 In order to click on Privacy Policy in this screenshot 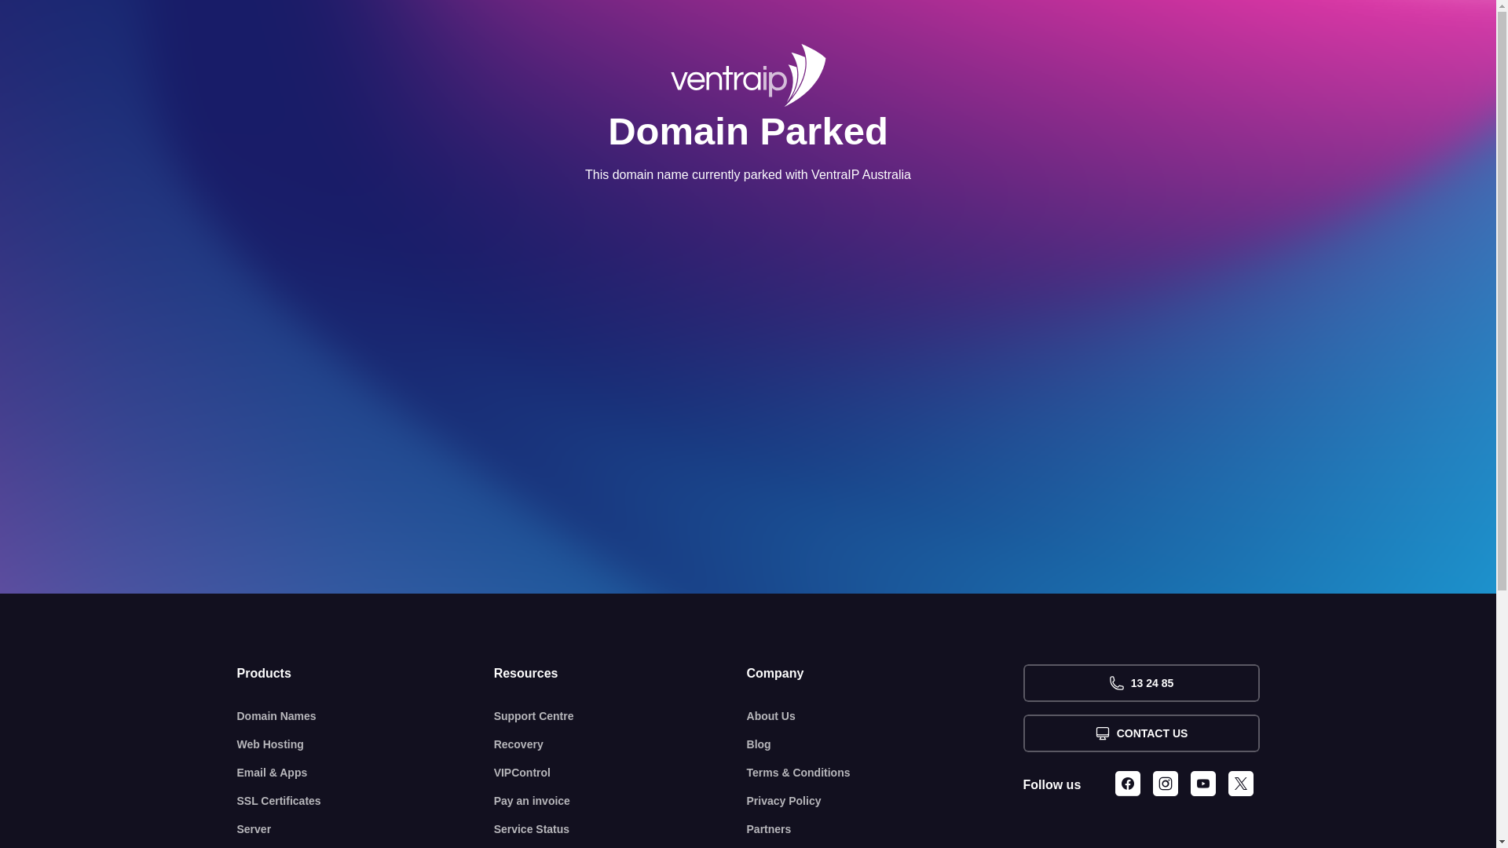, I will do `click(885, 801)`.